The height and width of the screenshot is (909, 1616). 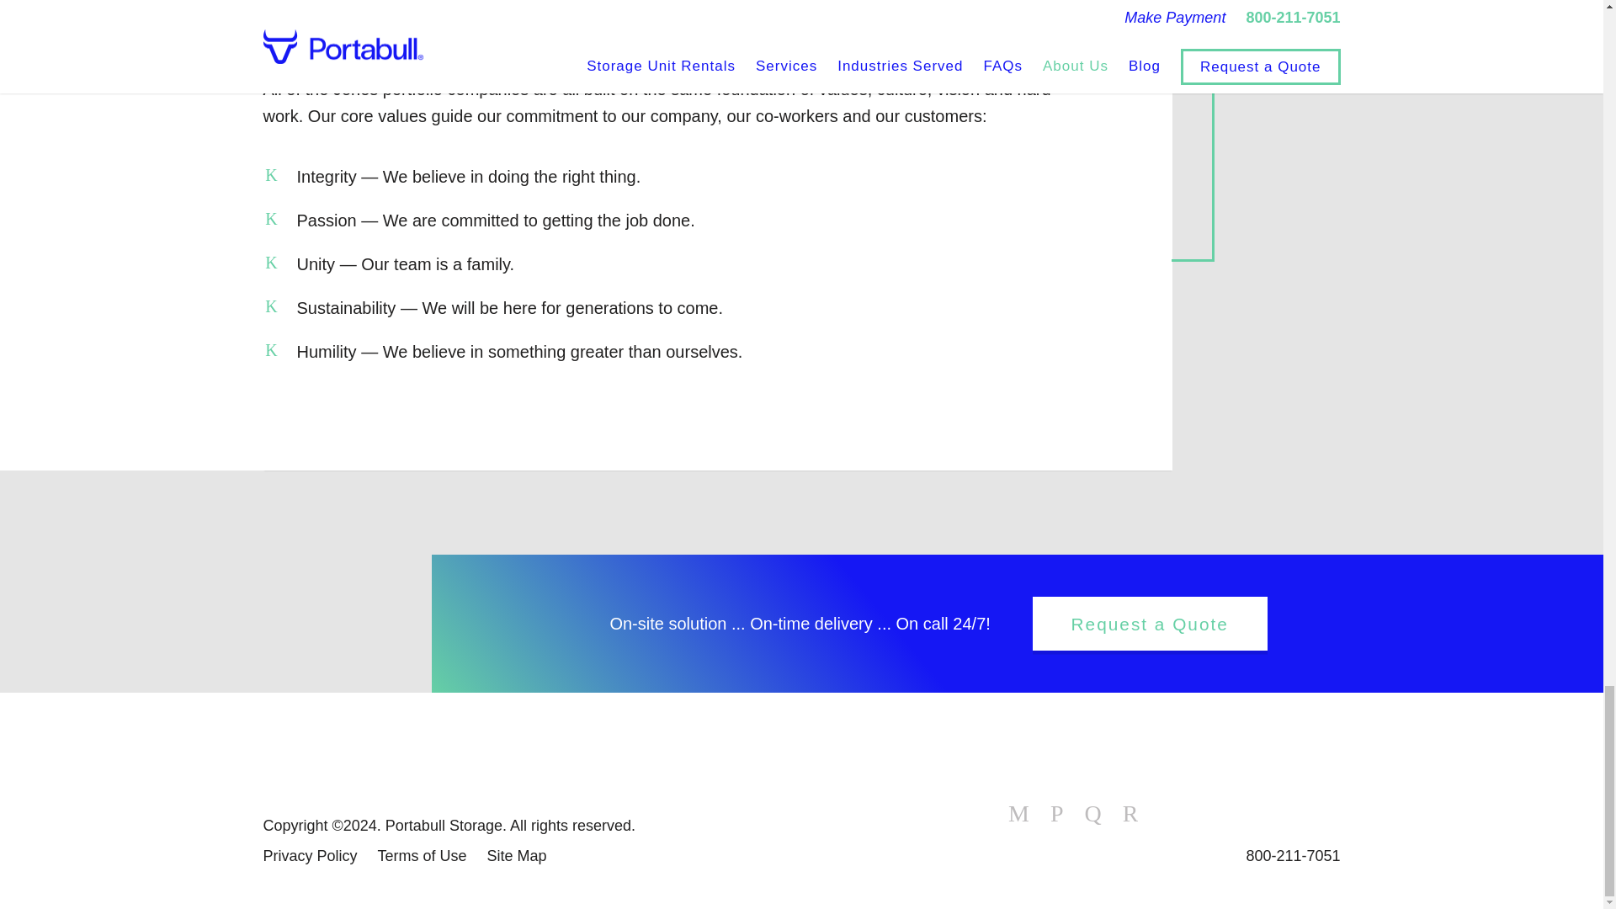 What do you see at coordinates (367, 754) in the screenshot?
I see `A Jones Company` at bounding box center [367, 754].